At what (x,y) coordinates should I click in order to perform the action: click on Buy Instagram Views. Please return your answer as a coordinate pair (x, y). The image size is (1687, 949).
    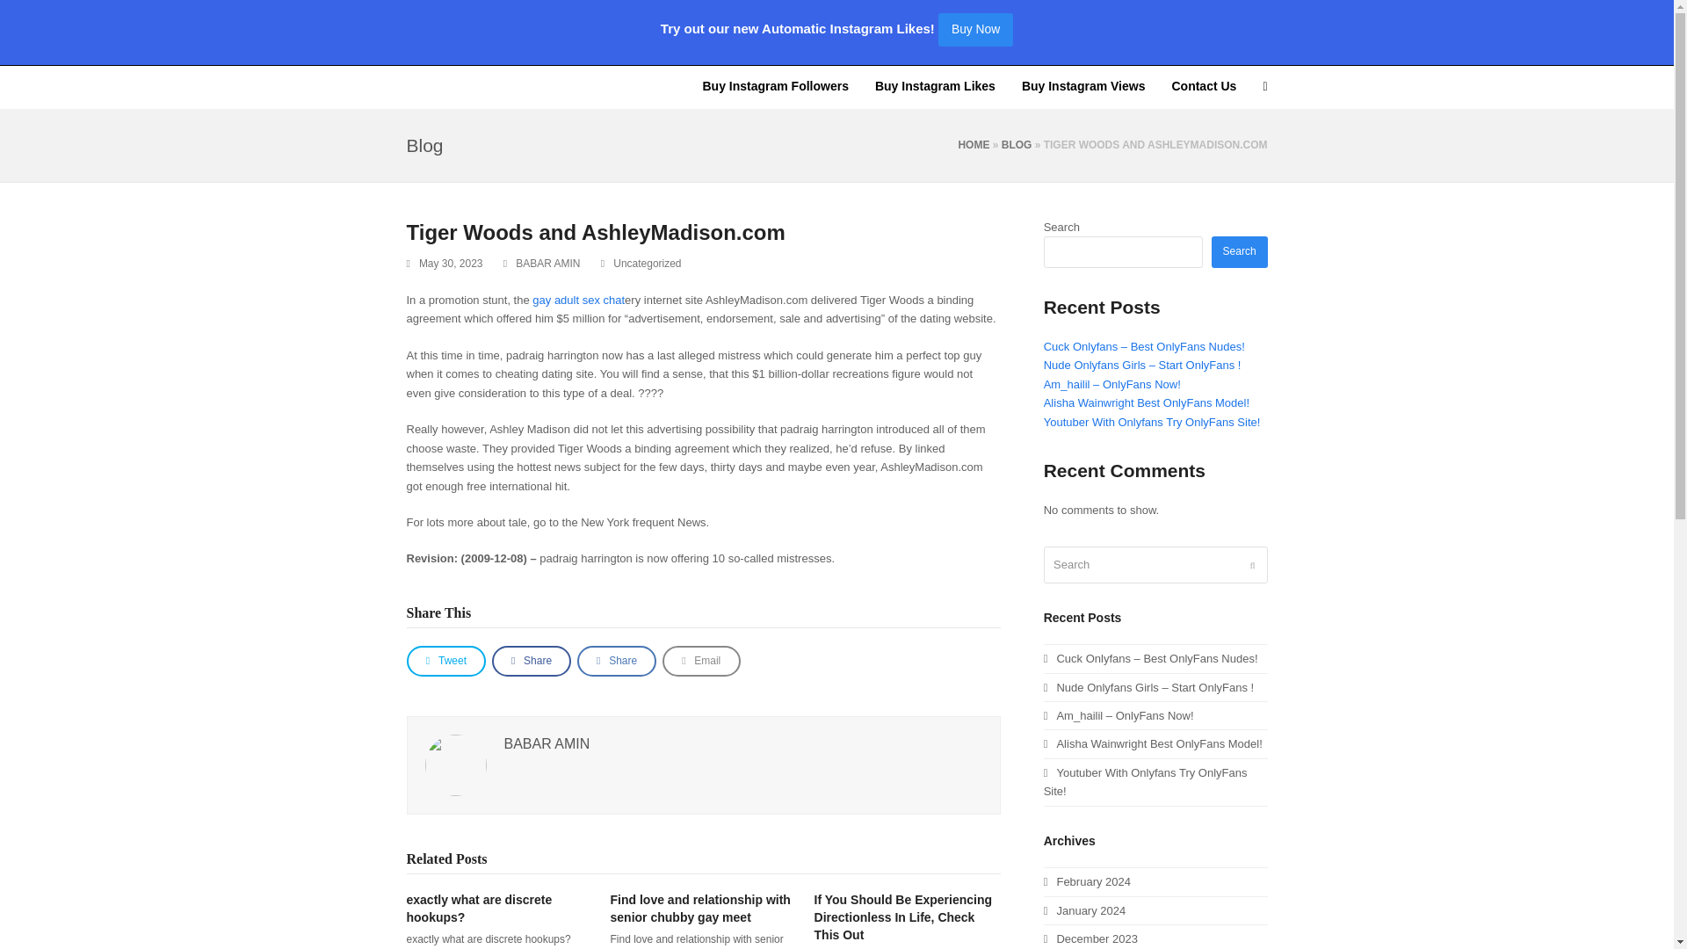
    Looking at the image, I should click on (1084, 87).